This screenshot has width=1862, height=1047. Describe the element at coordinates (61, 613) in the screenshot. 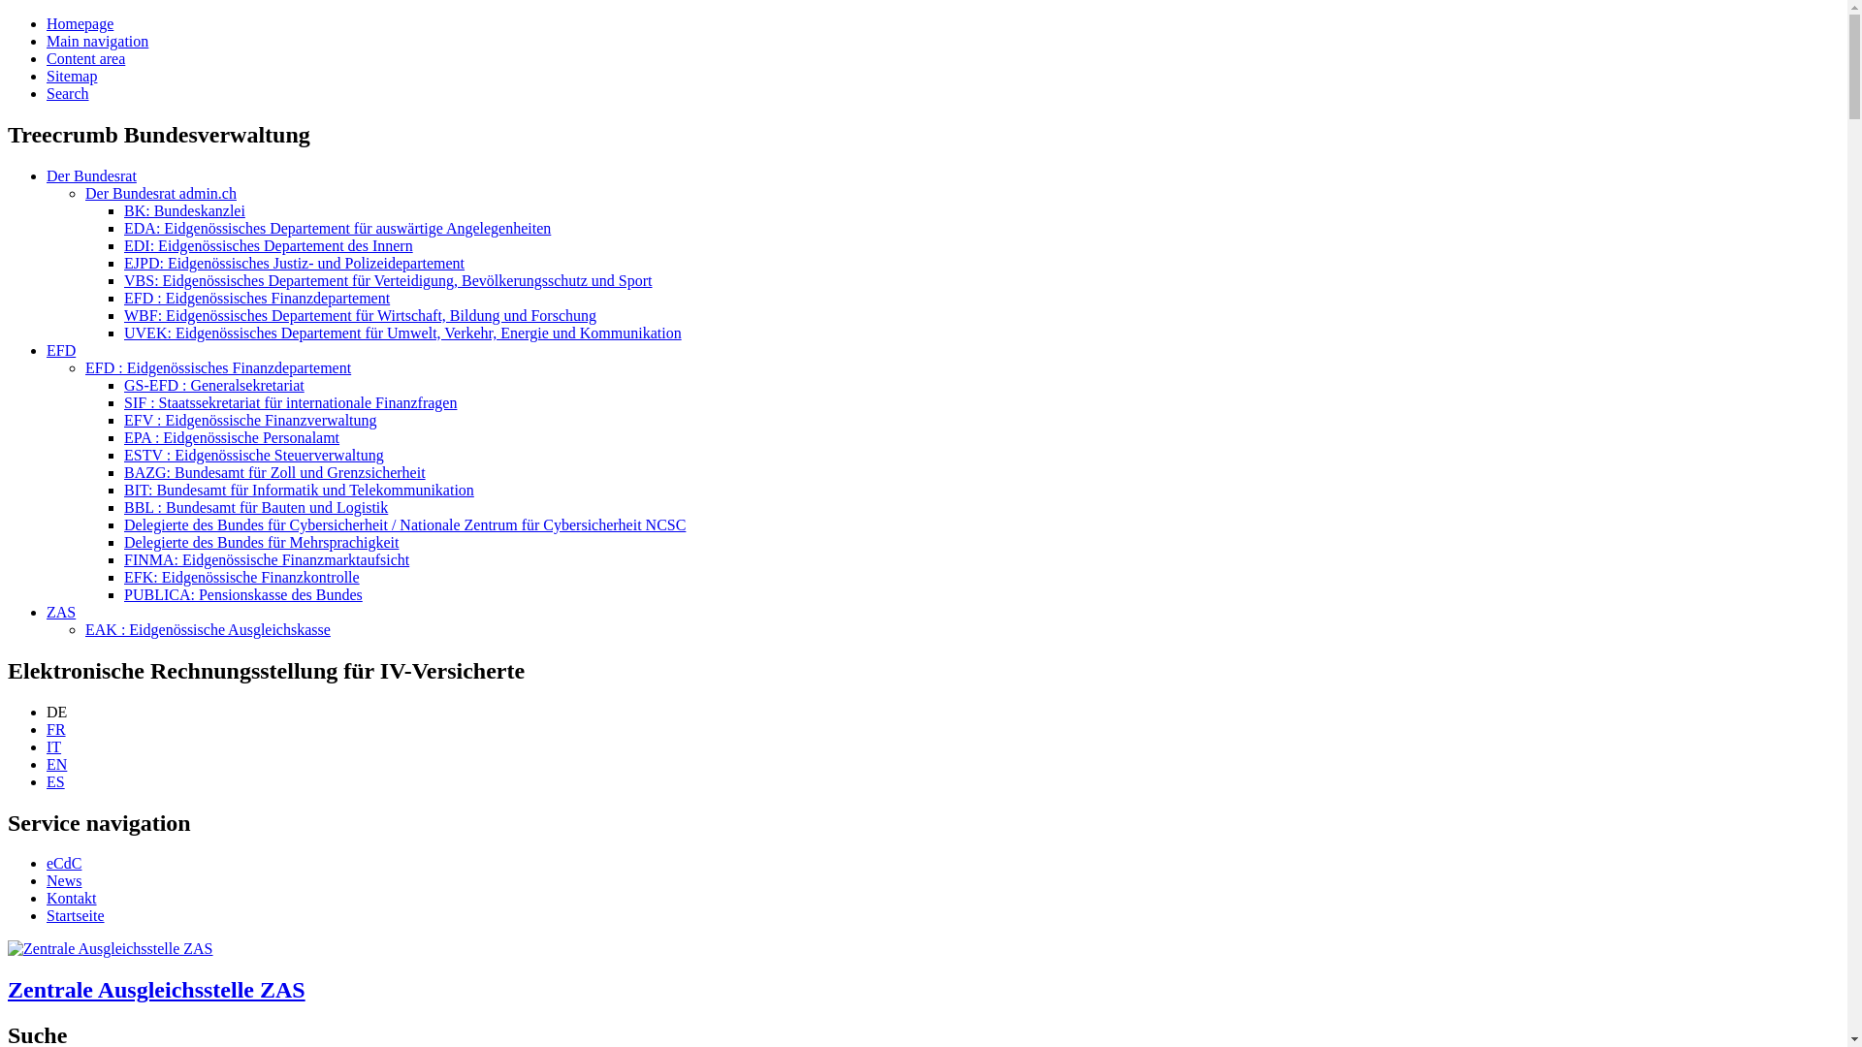

I see `ZAS` at that location.